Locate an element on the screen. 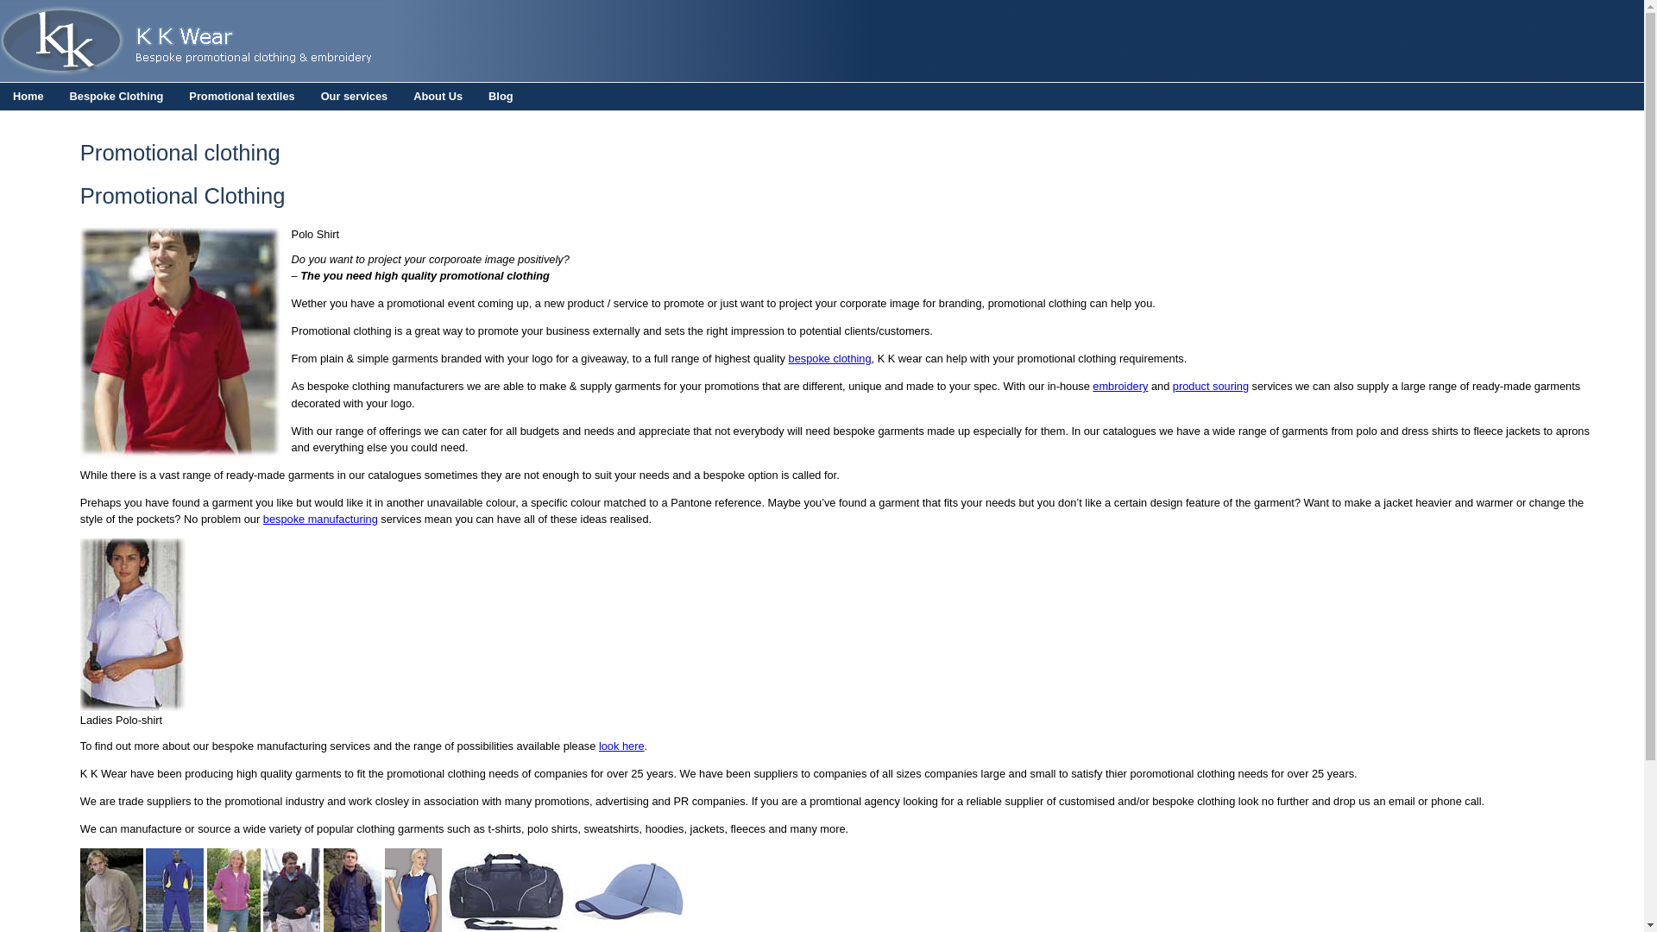  About Us is located at coordinates (438, 97).